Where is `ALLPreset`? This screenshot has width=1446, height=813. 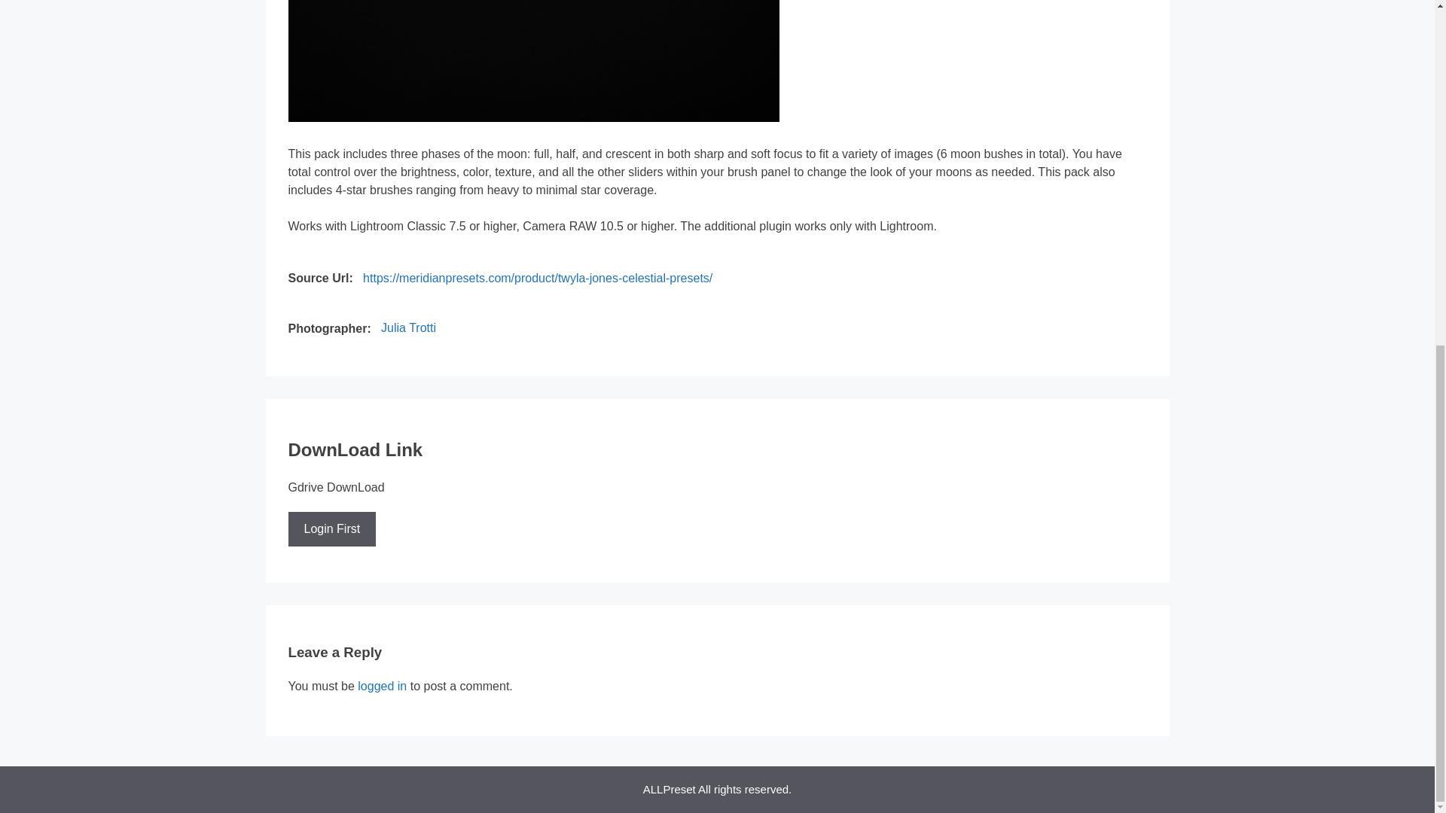 ALLPreset is located at coordinates (669, 789).